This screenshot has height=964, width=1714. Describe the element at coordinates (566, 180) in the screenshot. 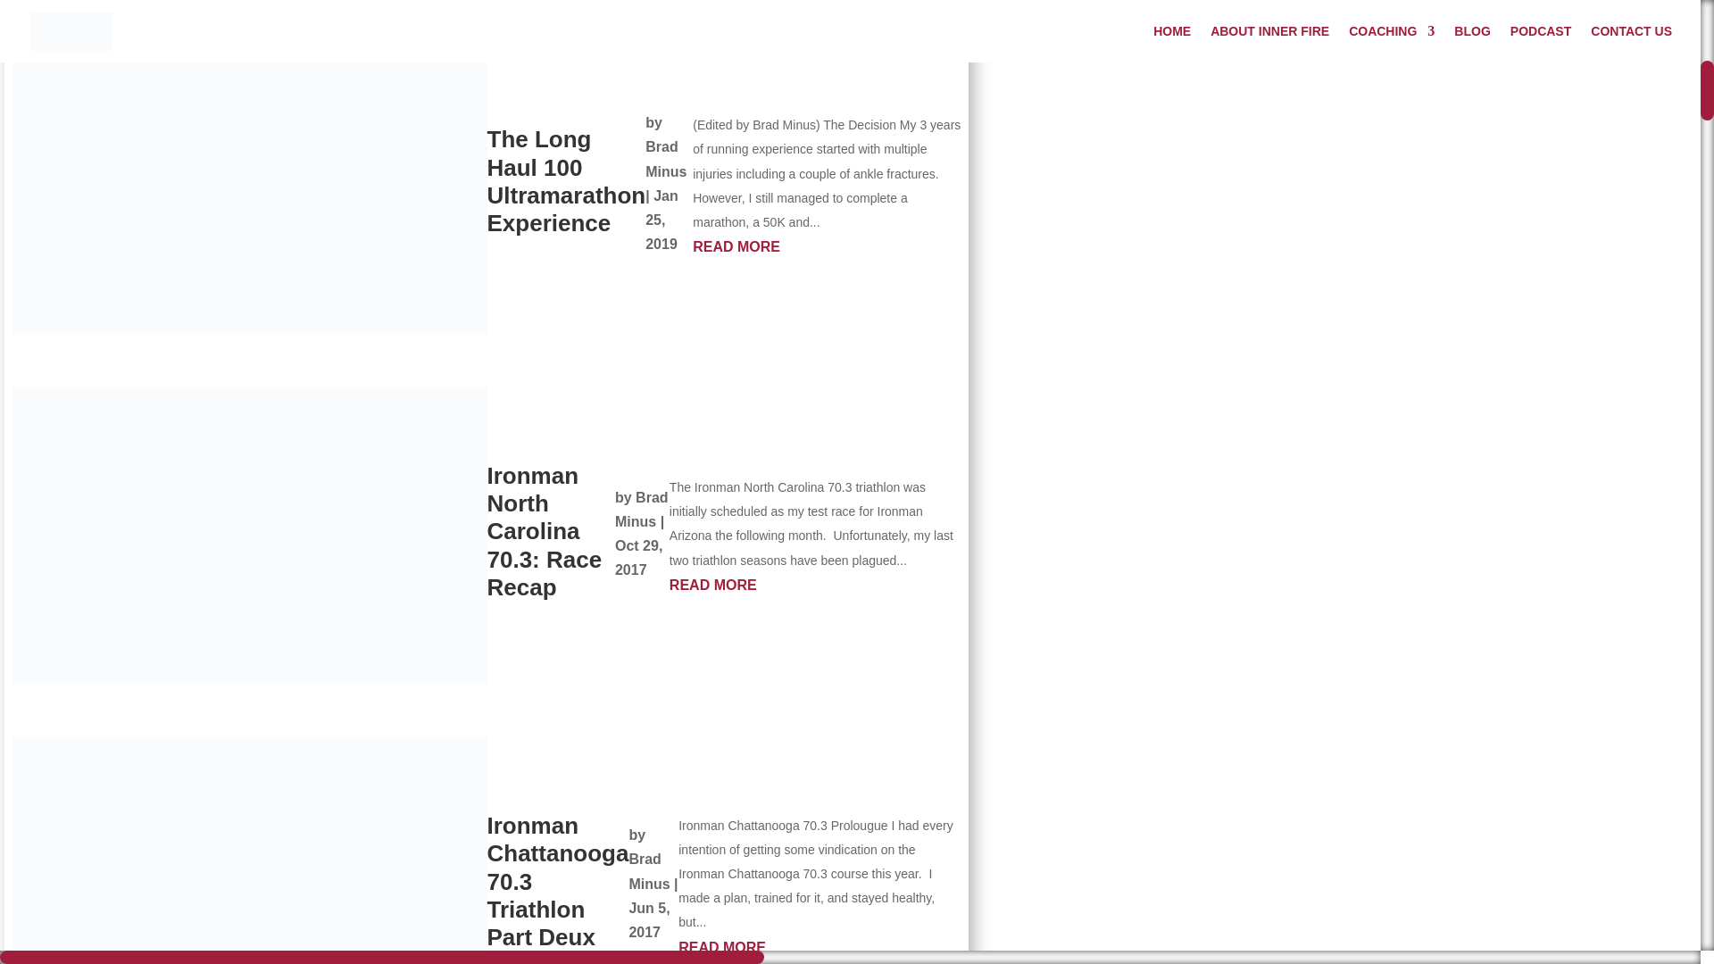

I see `The Long Haul 100 Ultramarathon Experience` at that location.